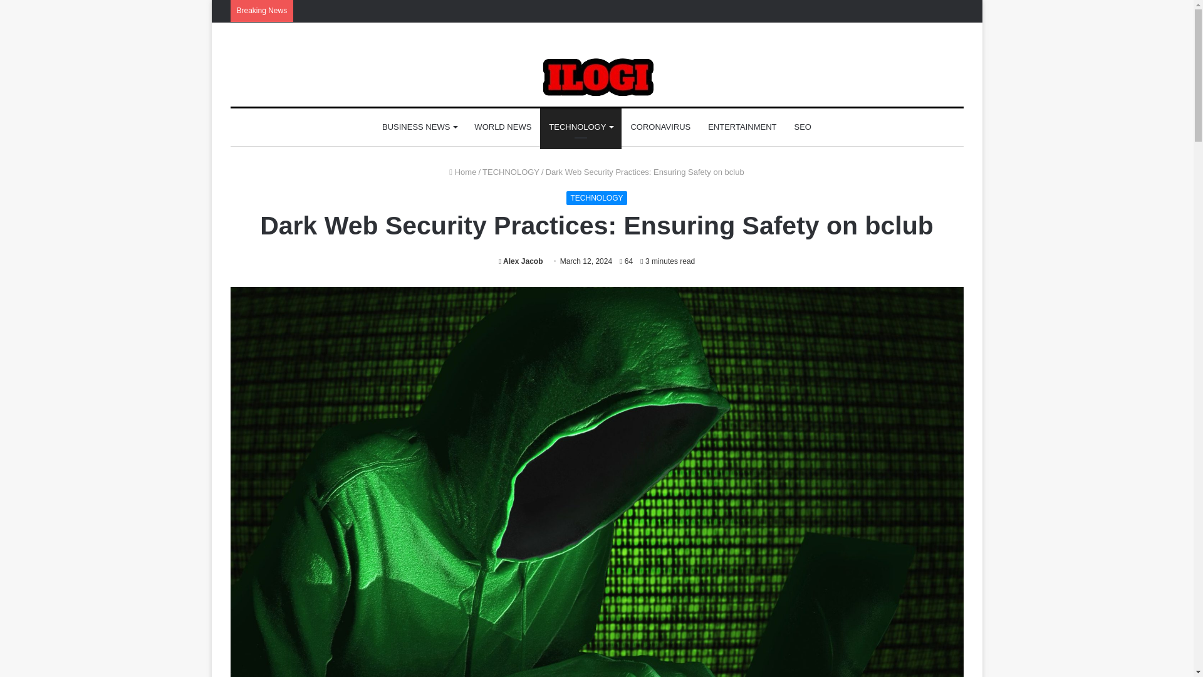 This screenshot has width=1203, height=677. I want to click on CORONAVIRUS, so click(660, 127).